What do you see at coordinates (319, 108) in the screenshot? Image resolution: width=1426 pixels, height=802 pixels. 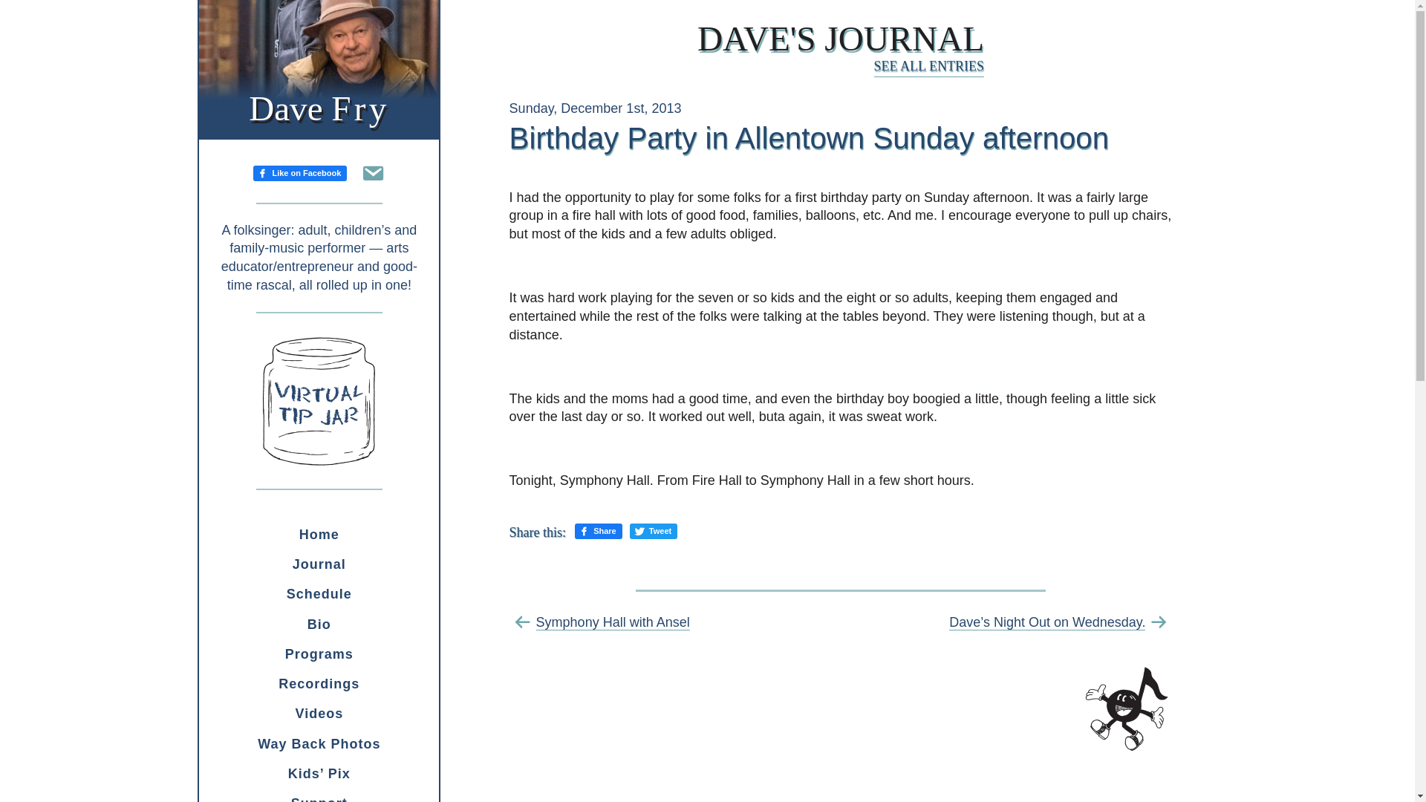 I see `Dave Fry` at bounding box center [319, 108].